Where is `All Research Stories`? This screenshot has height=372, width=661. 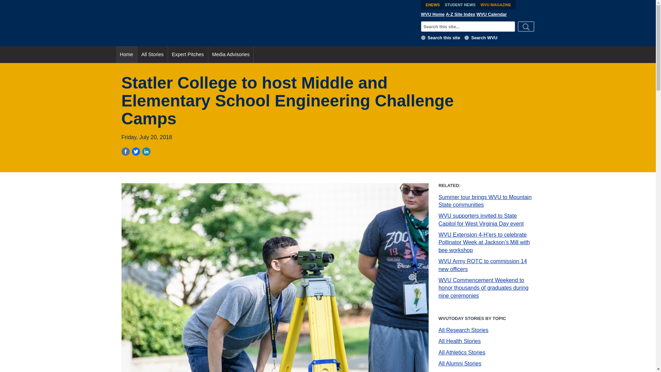 All Research Stories is located at coordinates (463, 330).